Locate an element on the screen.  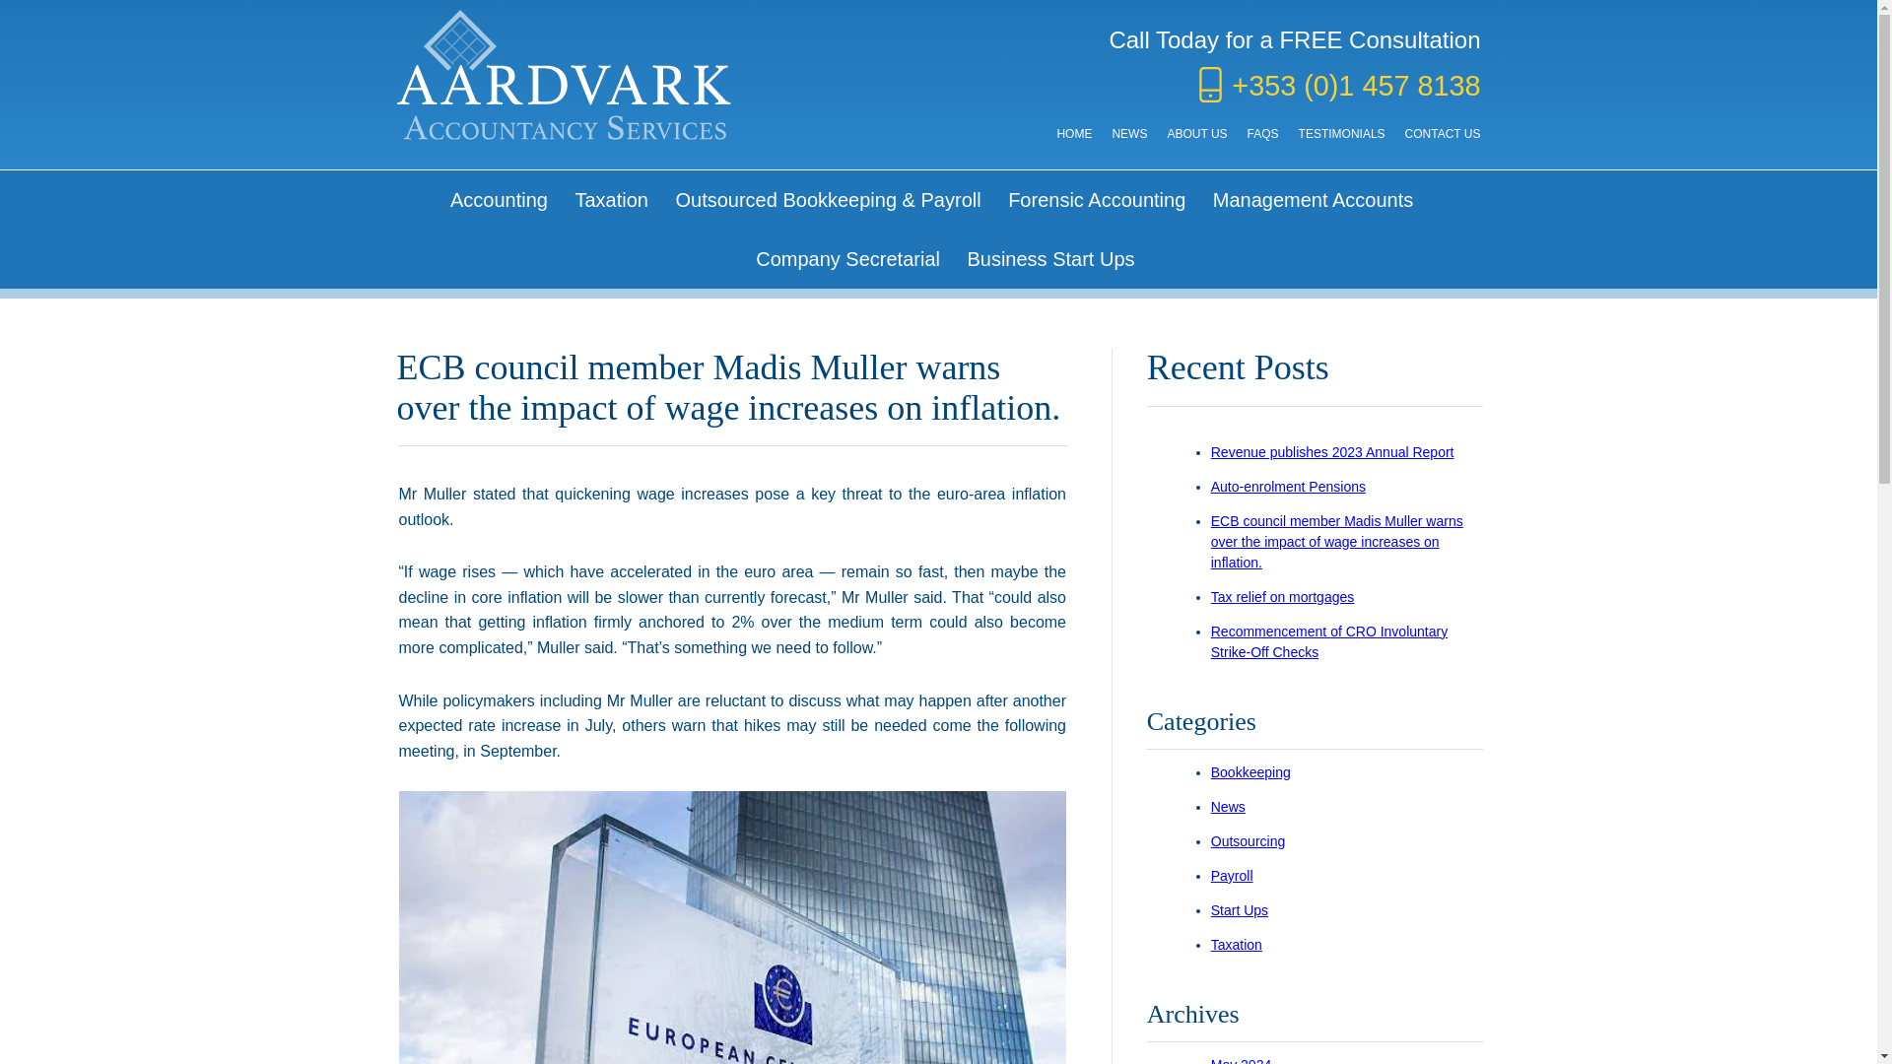
Tax relief on mortgages is located at coordinates (1282, 597).